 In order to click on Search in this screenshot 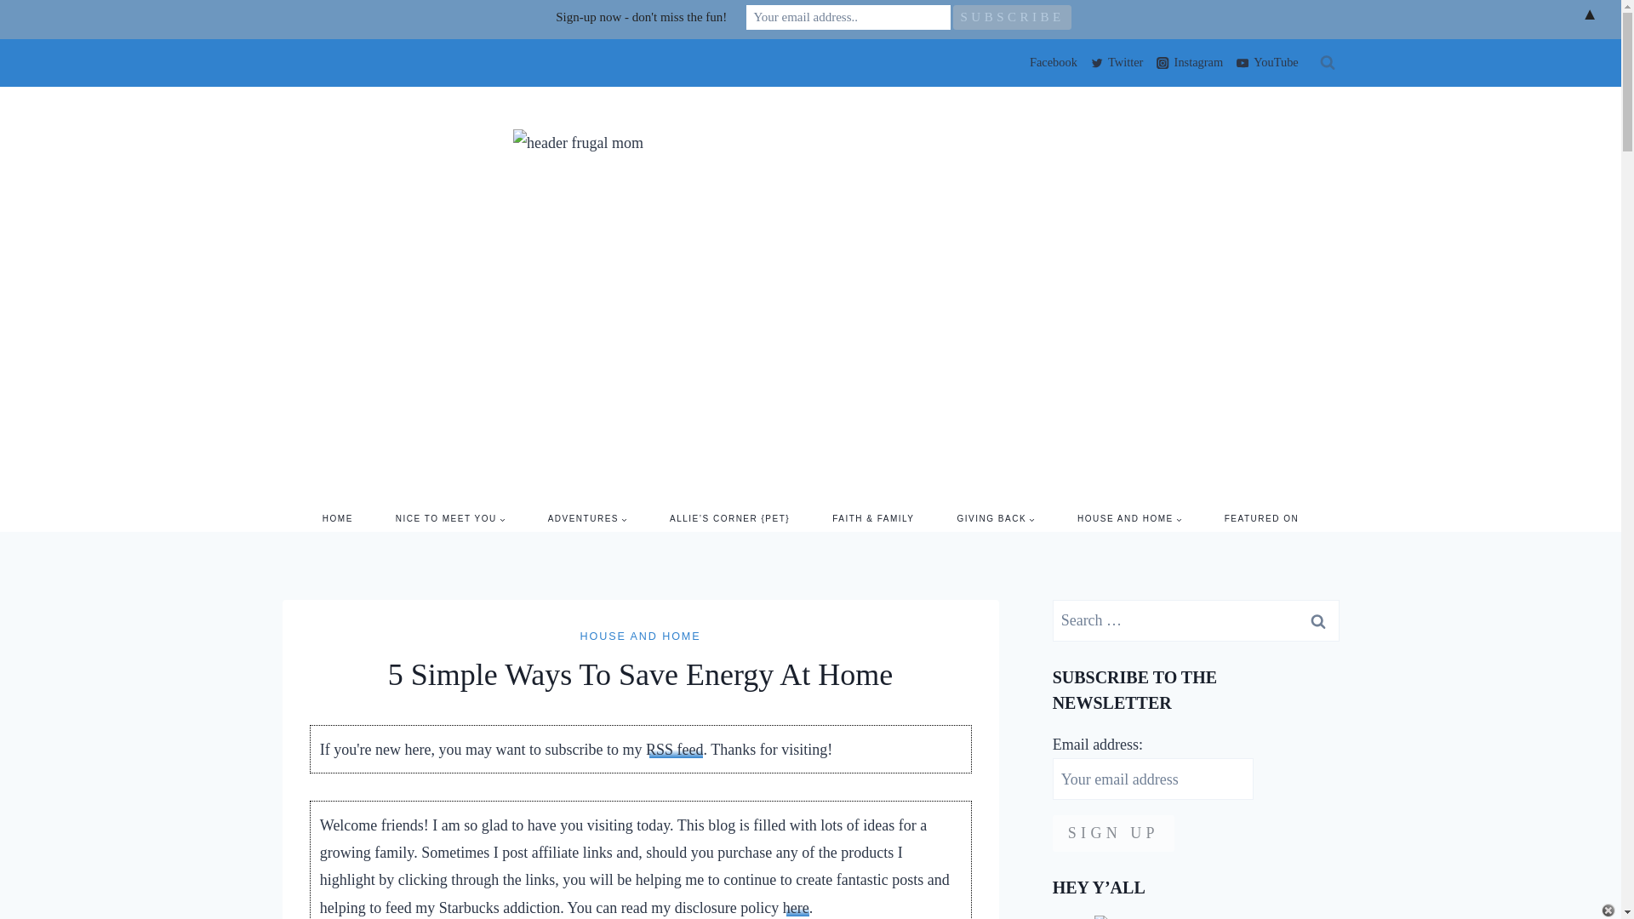, I will do `click(1318, 620)`.